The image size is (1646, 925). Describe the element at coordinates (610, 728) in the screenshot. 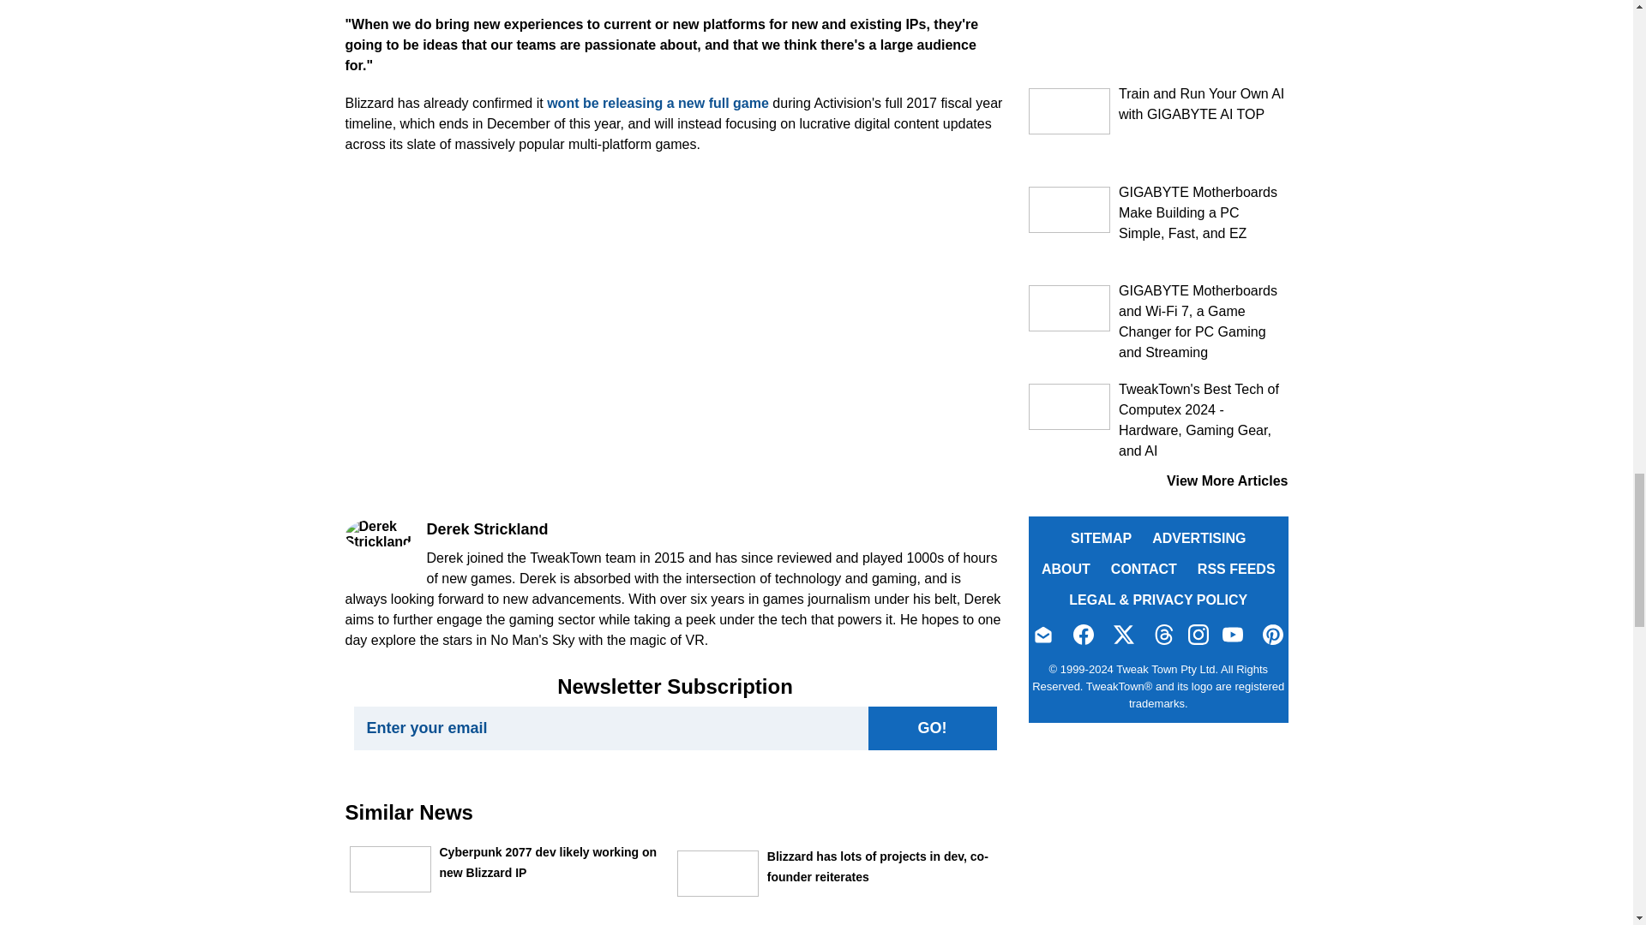

I see `Enter your email` at that location.